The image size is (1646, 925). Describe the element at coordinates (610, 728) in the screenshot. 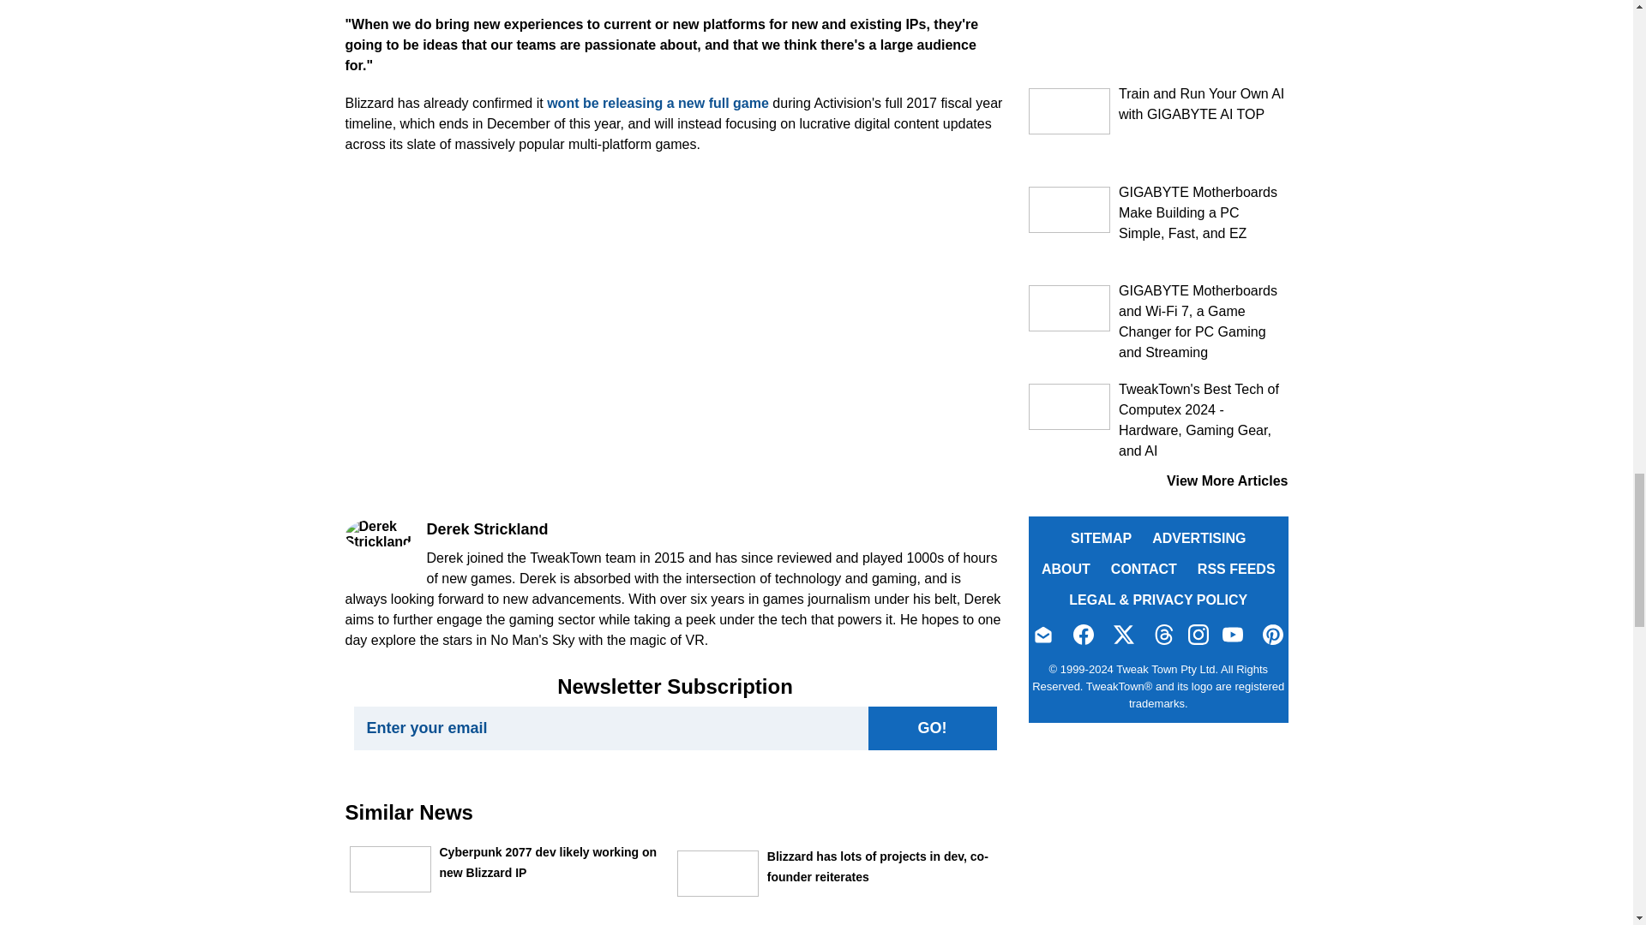

I see `Enter your email` at that location.